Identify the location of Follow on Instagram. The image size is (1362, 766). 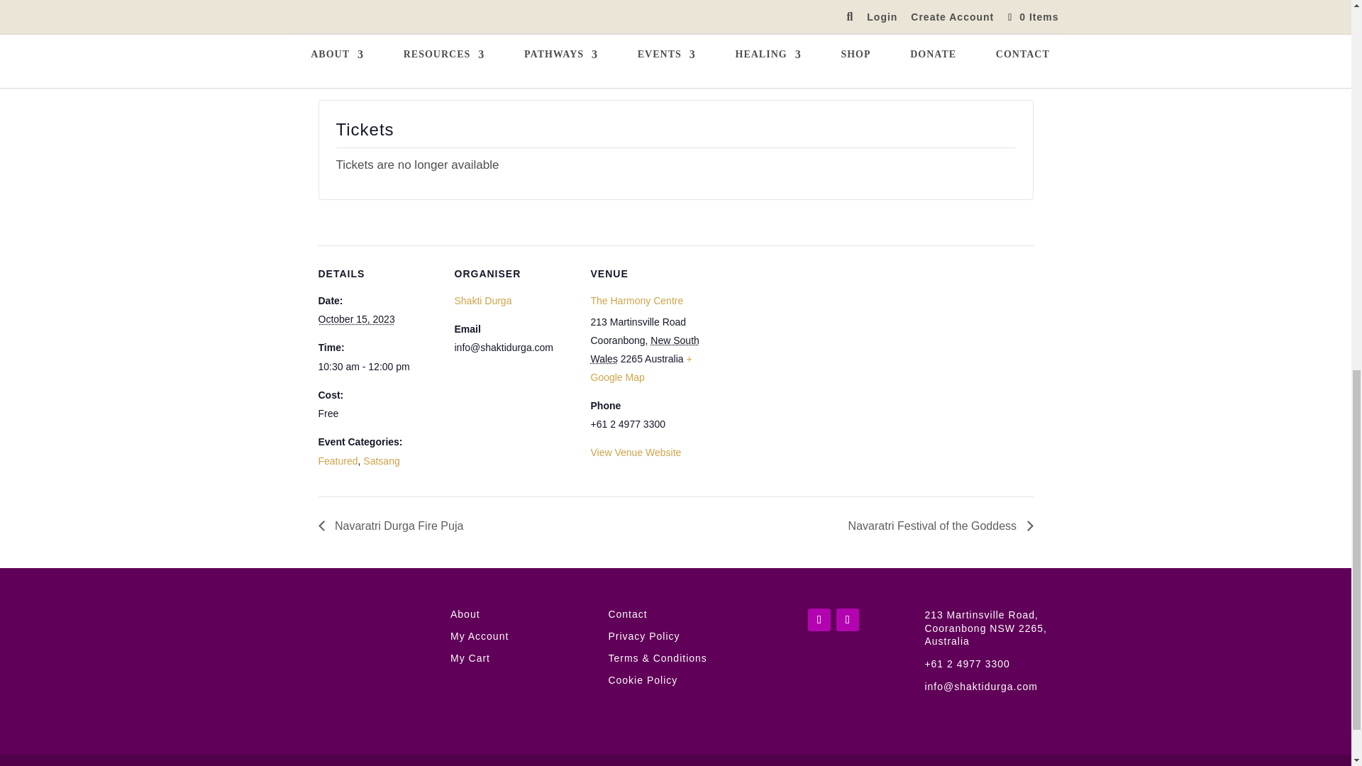
(847, 619).